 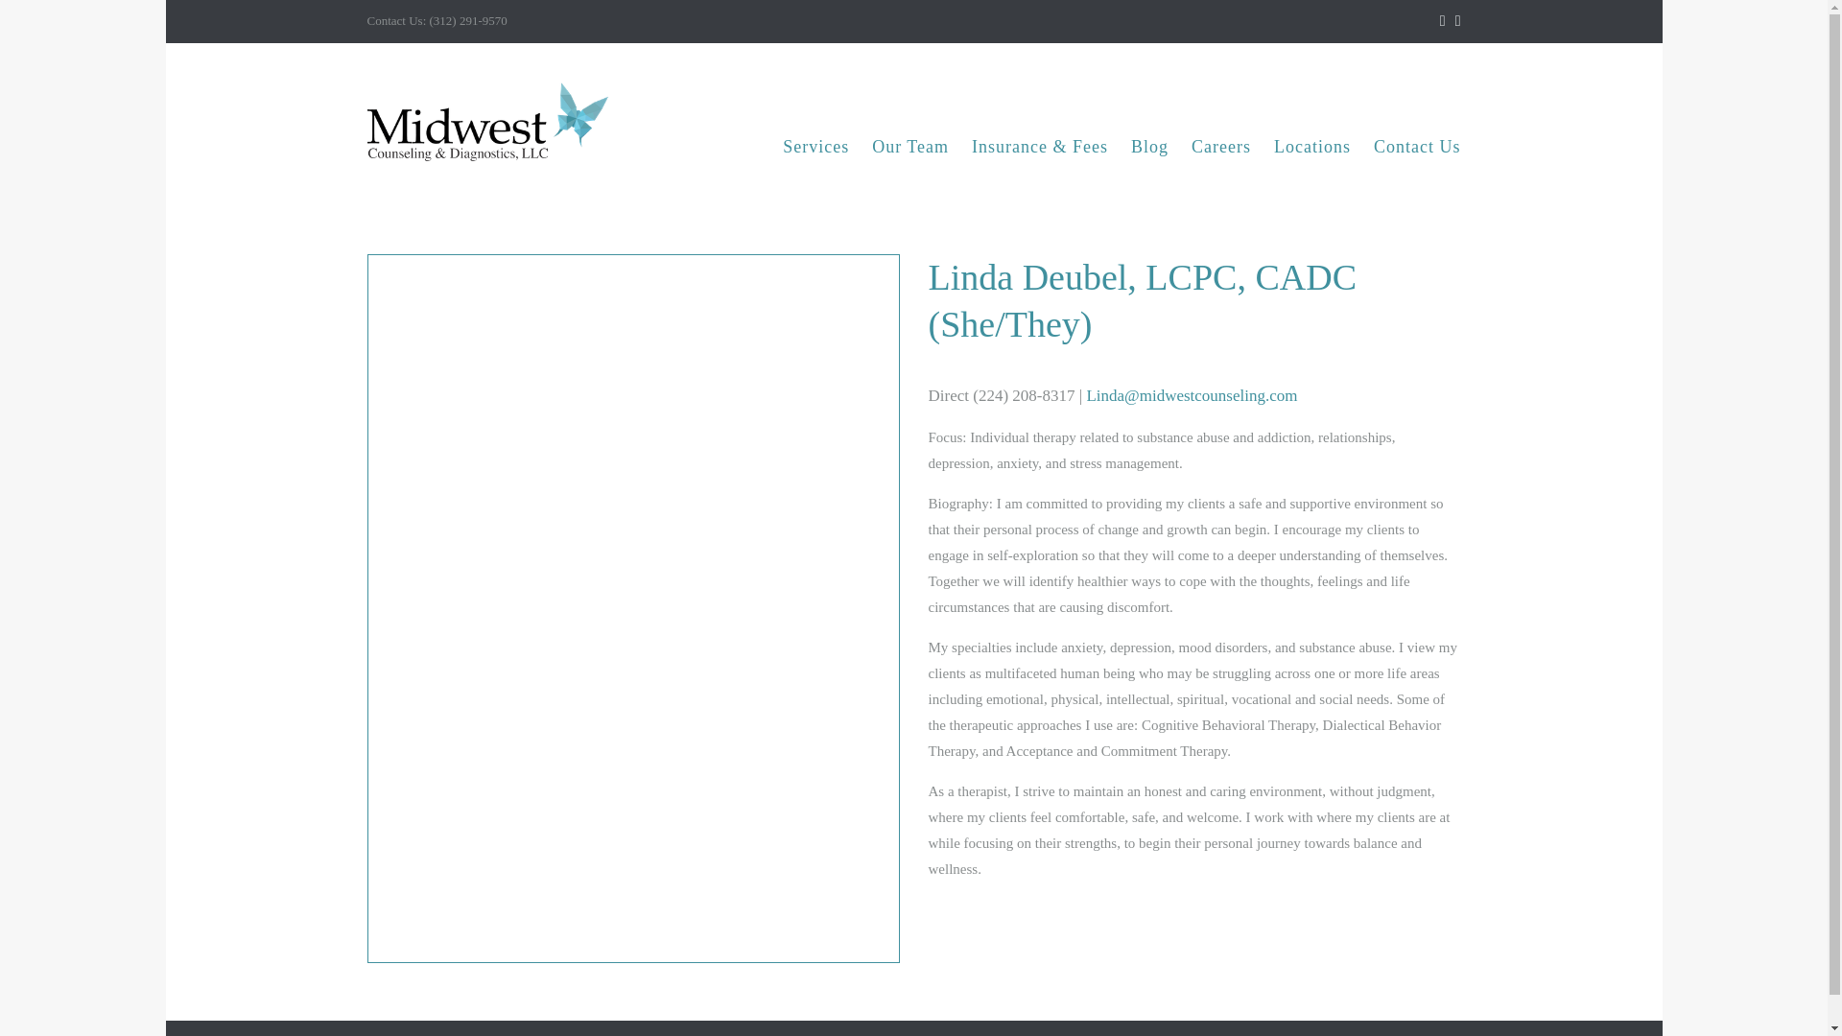 What do you see at coordinates (815, 146) in the screenshot?
I see `Services` at bounding box center [815, 146].